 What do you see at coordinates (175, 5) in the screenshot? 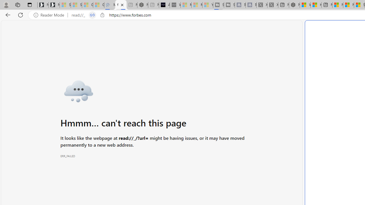
I see `What's the best AI voice generator? - voice.ai - Sleeping` at bounding box center [175, 5].